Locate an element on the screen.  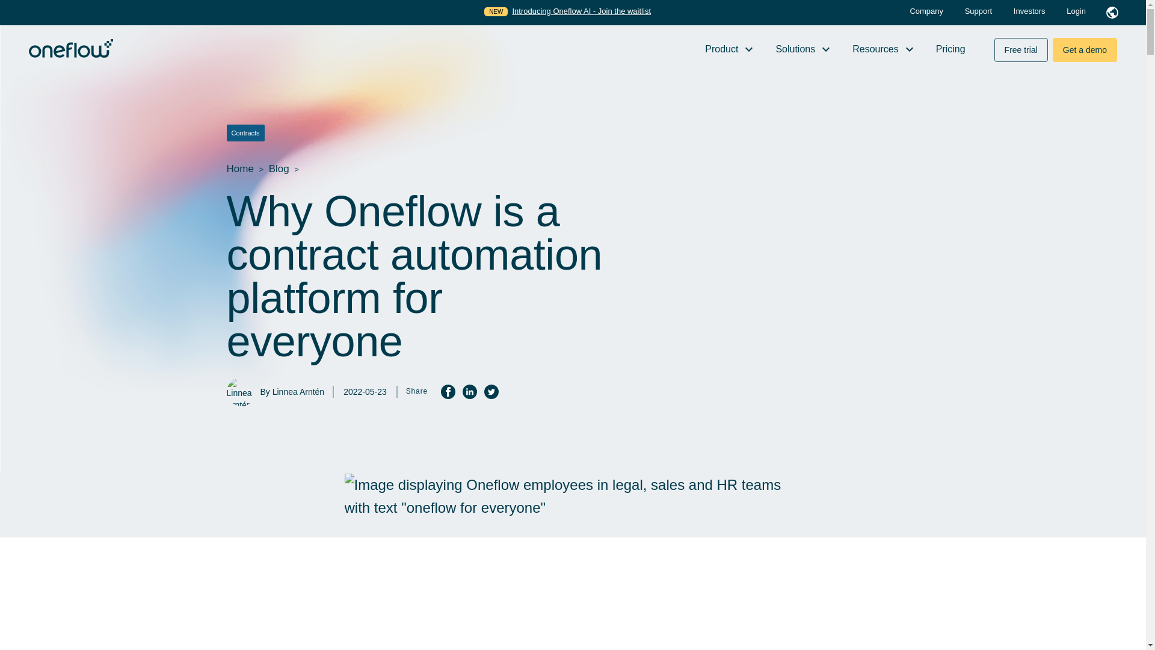
Select Language is located at coordinates (1112, 12).